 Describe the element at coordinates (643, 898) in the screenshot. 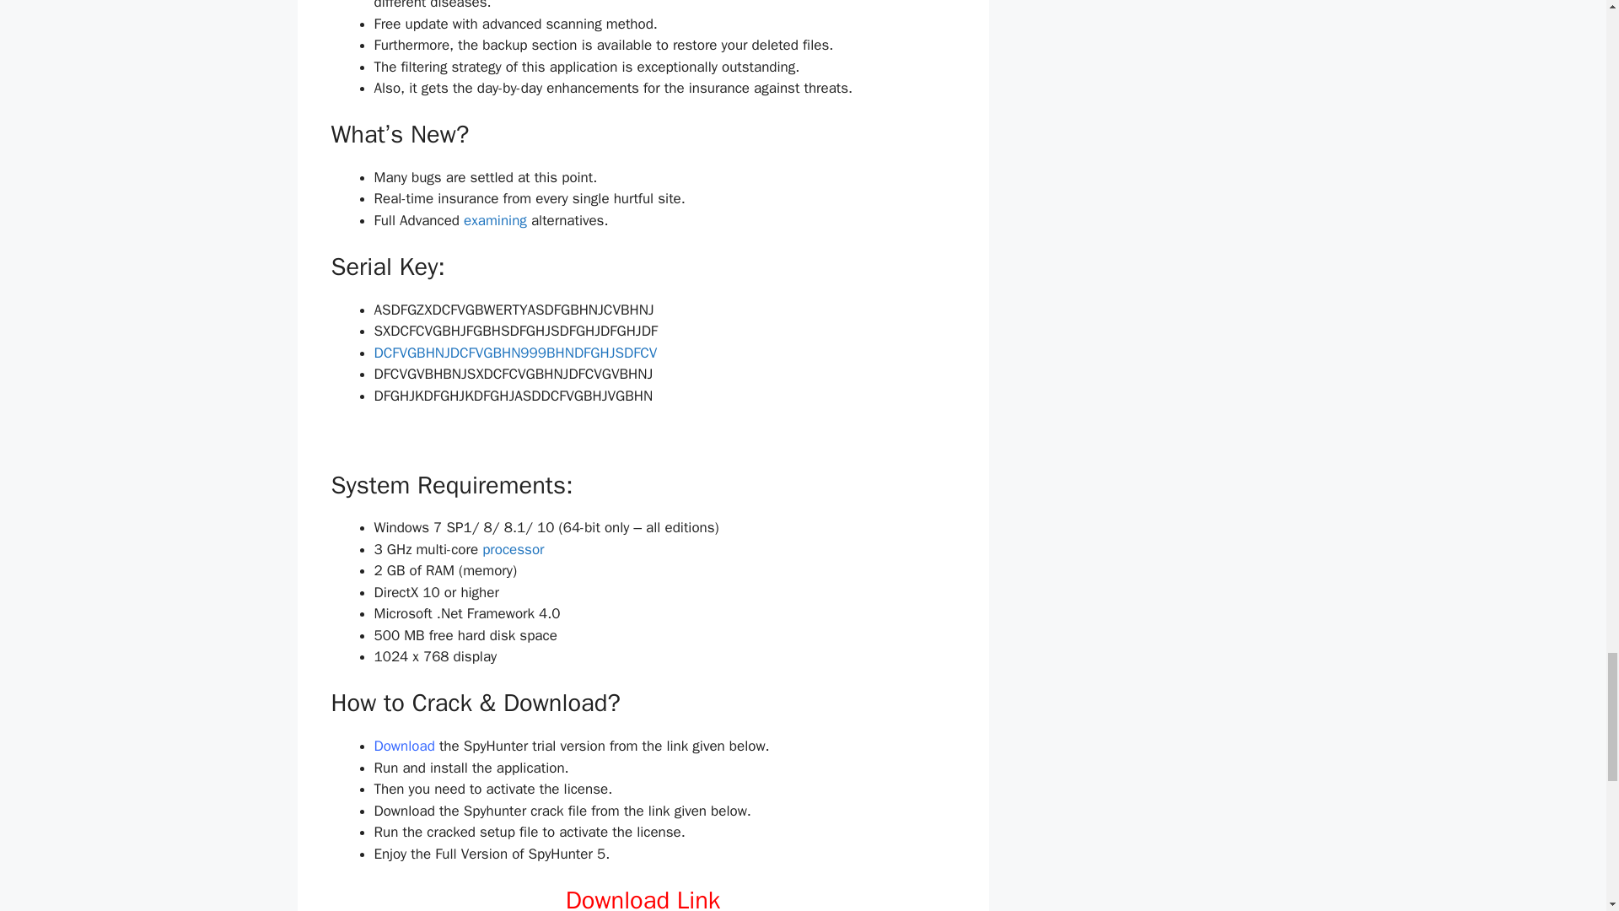

I see `Download Link` at that location.